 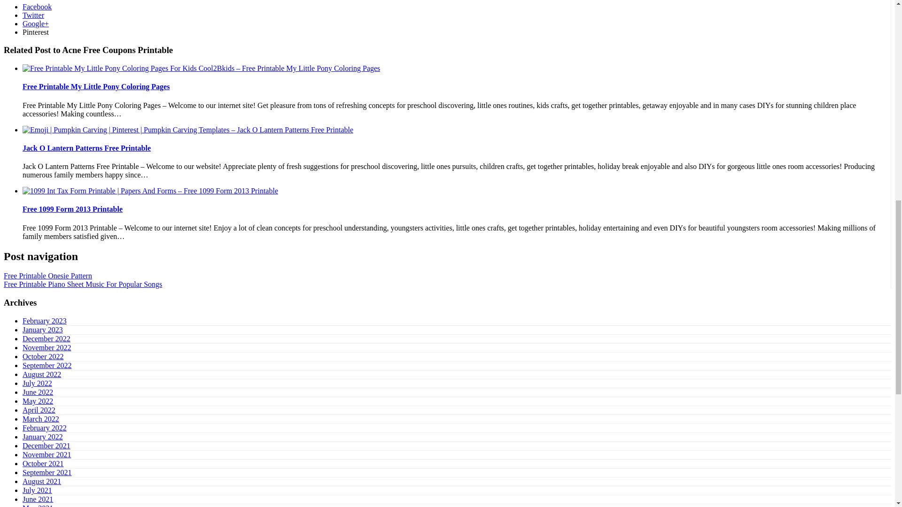 I want to click on August 2021, so click(x=42, y=481).